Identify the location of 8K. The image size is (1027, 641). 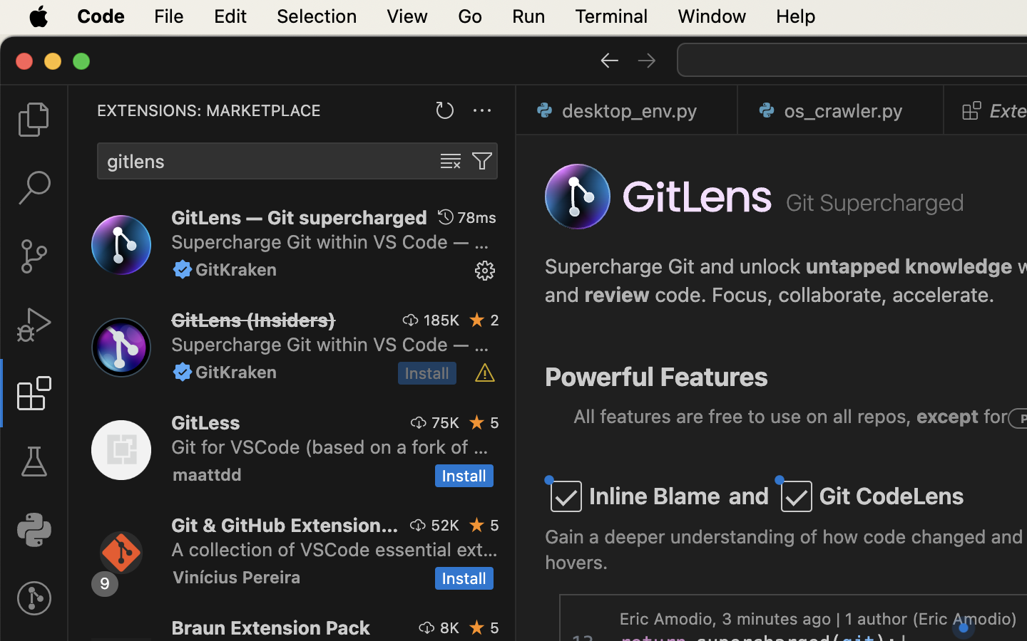
(449, 627).